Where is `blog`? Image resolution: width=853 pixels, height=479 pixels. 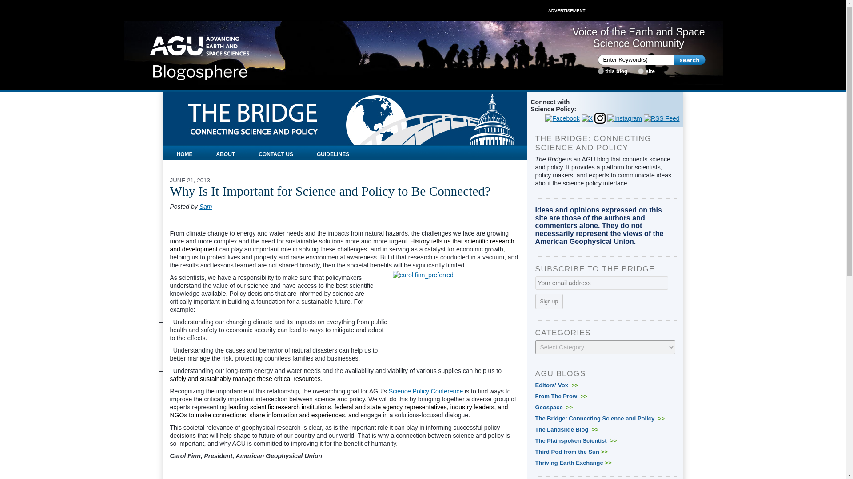 blog is located at coordinates (601, 71).